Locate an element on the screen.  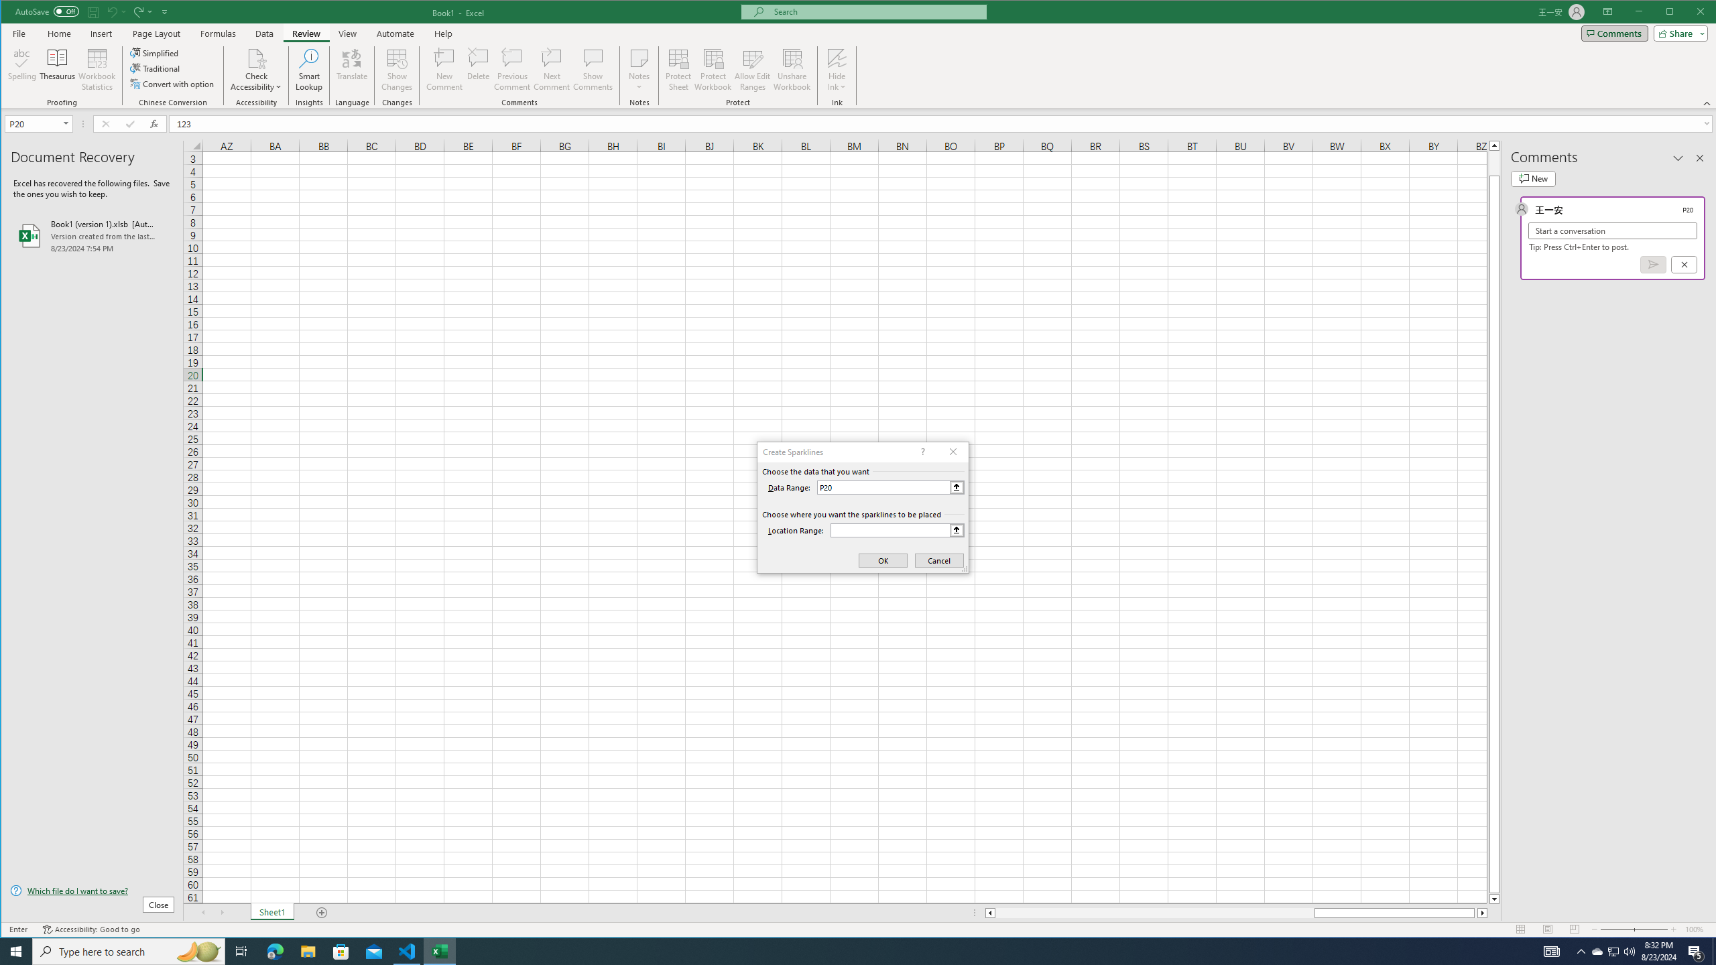
Accessibility Checker Accessibility: Good to go is located at coordinates (91, 929).